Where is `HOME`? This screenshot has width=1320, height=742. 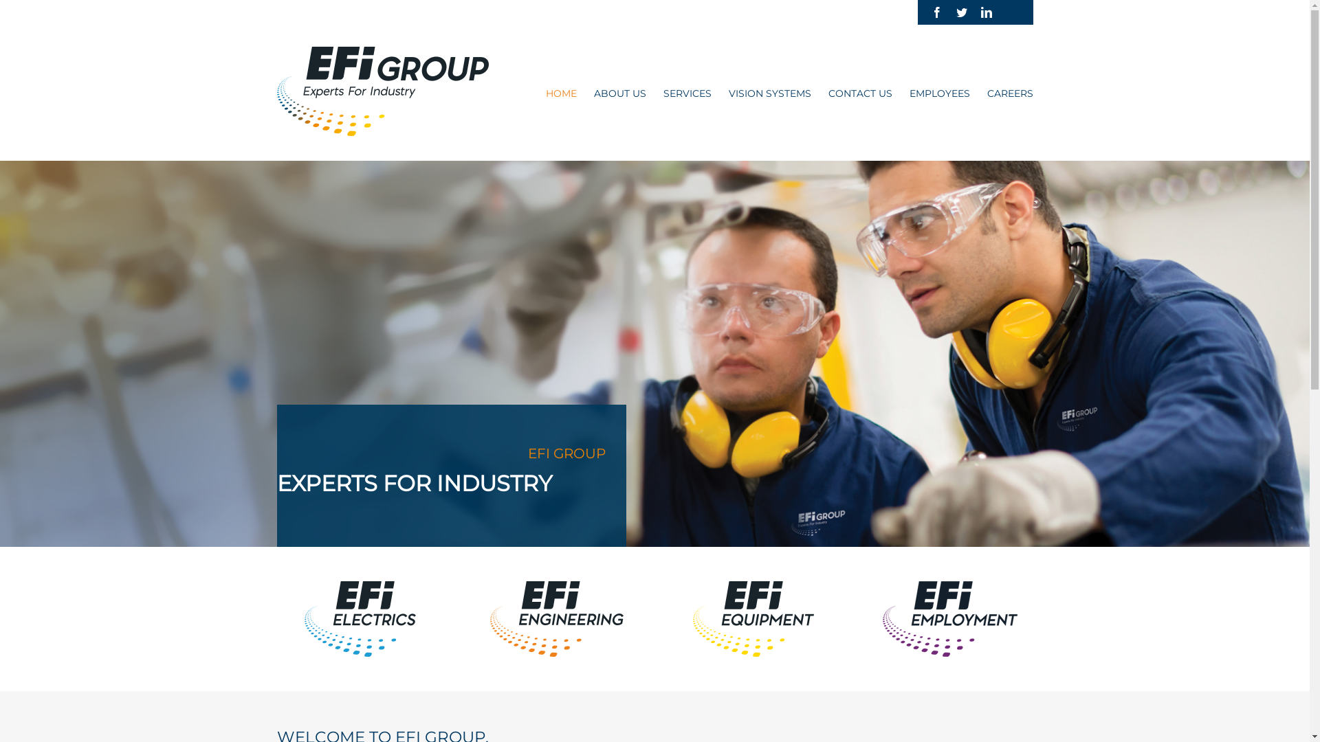 HOME is located at coordinates (561, 93).